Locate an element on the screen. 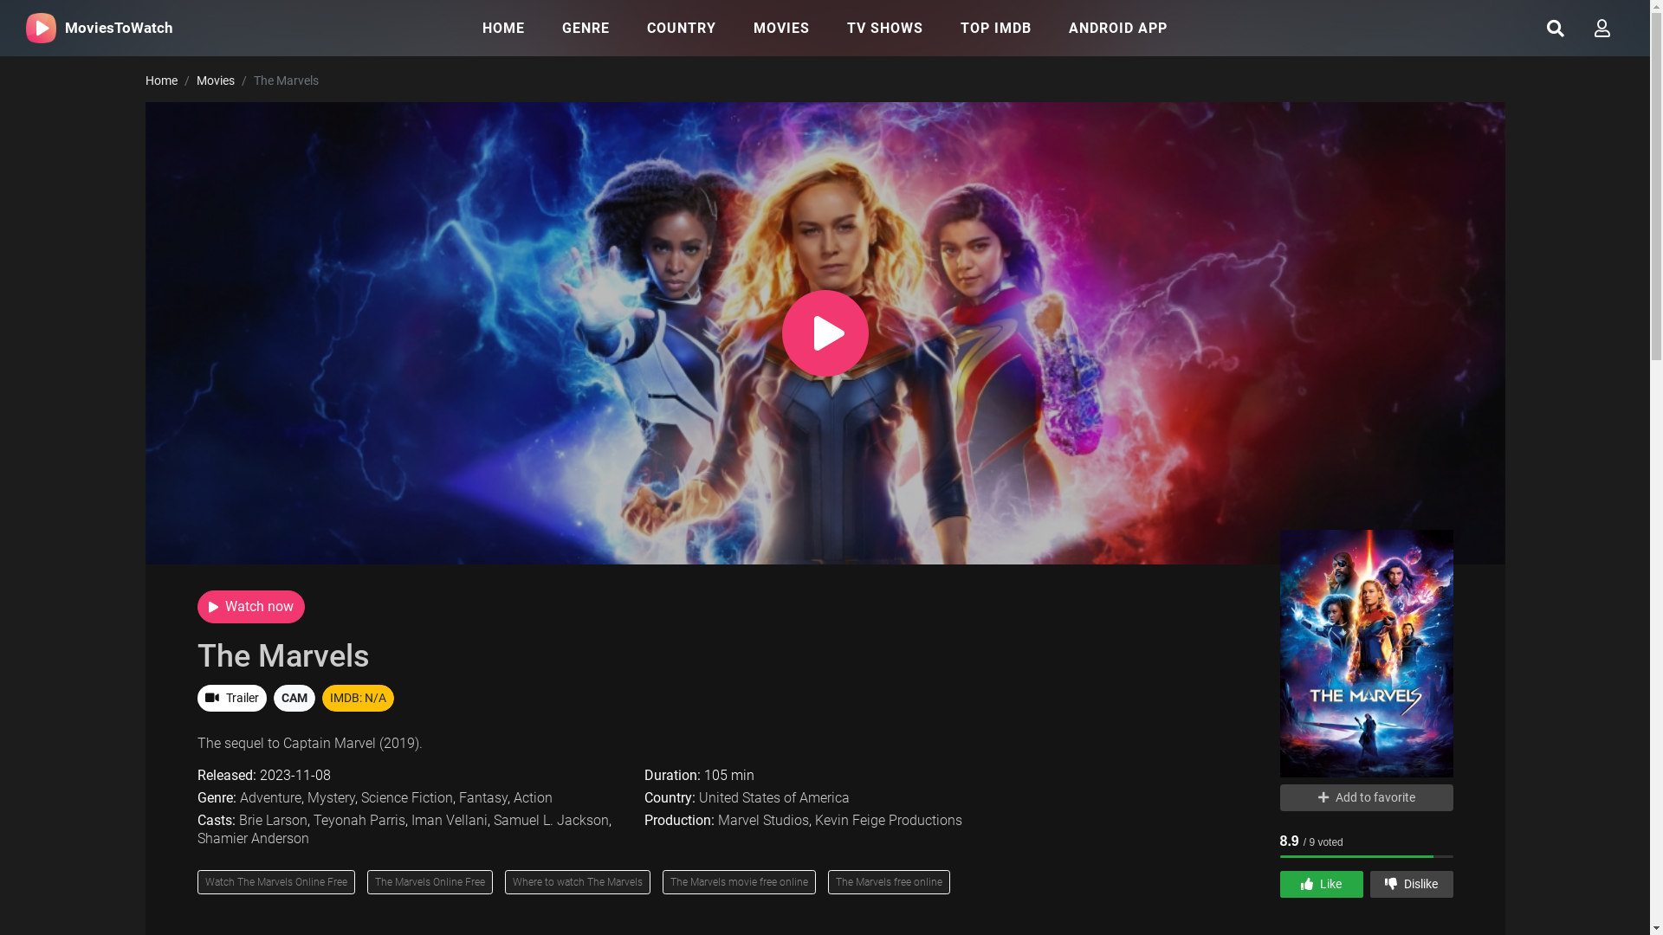 This screenshot has height=935, width=1663. GENRE is located at coordinates (586, 28).